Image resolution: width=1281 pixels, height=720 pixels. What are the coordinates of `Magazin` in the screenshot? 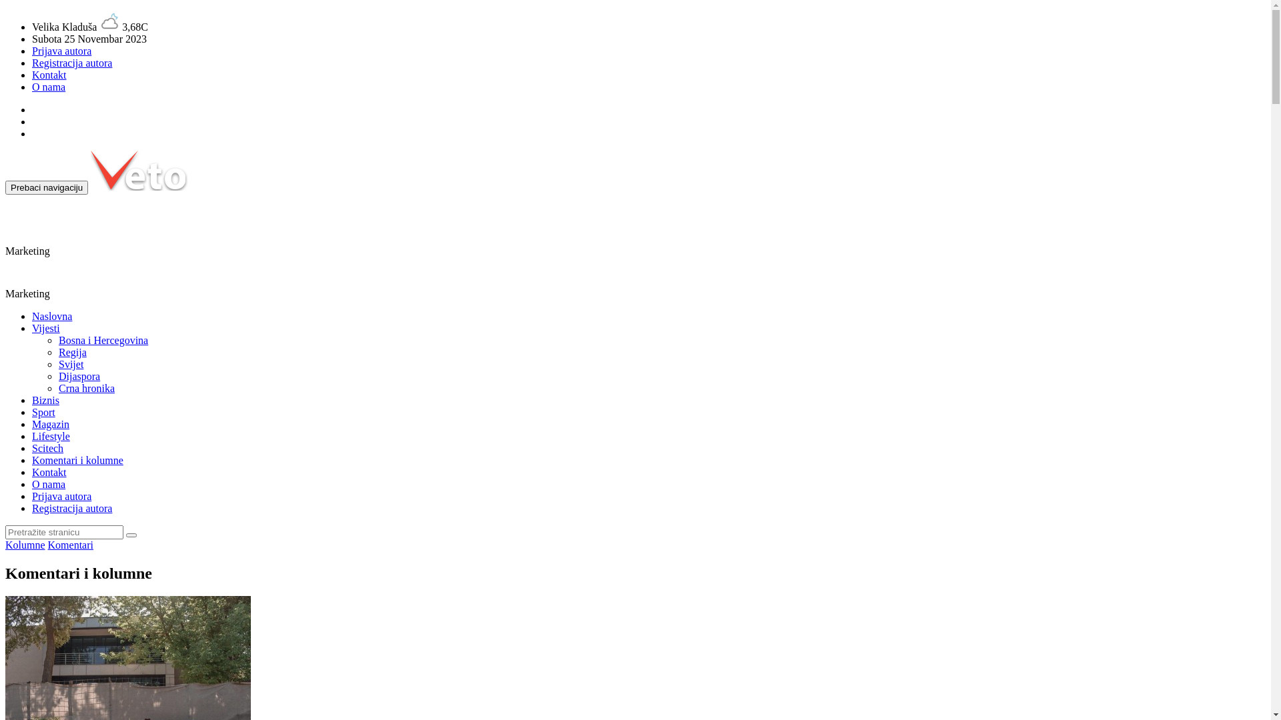 It's located at (51, 424).